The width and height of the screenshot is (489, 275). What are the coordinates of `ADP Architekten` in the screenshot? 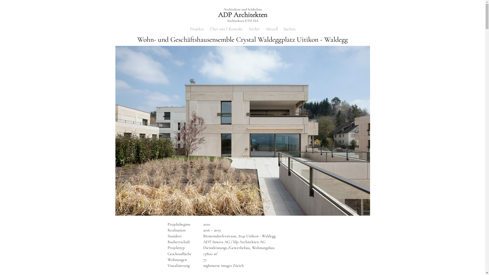 It's located at (242, 15).